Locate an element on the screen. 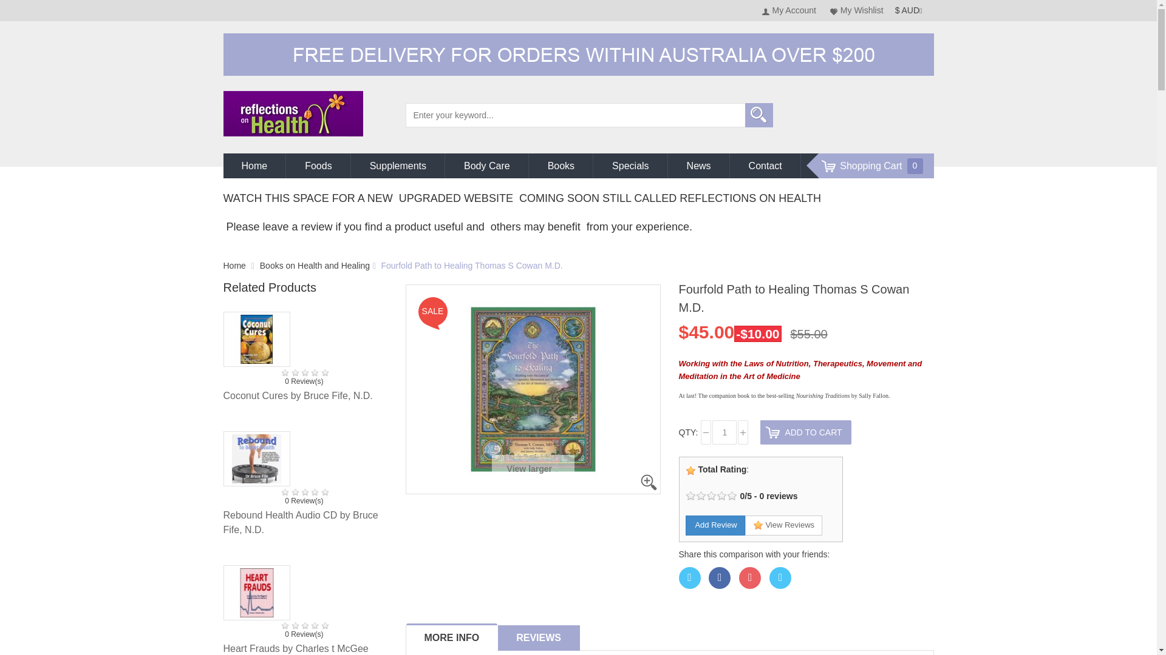  Books is located at coordinates (561, 165).